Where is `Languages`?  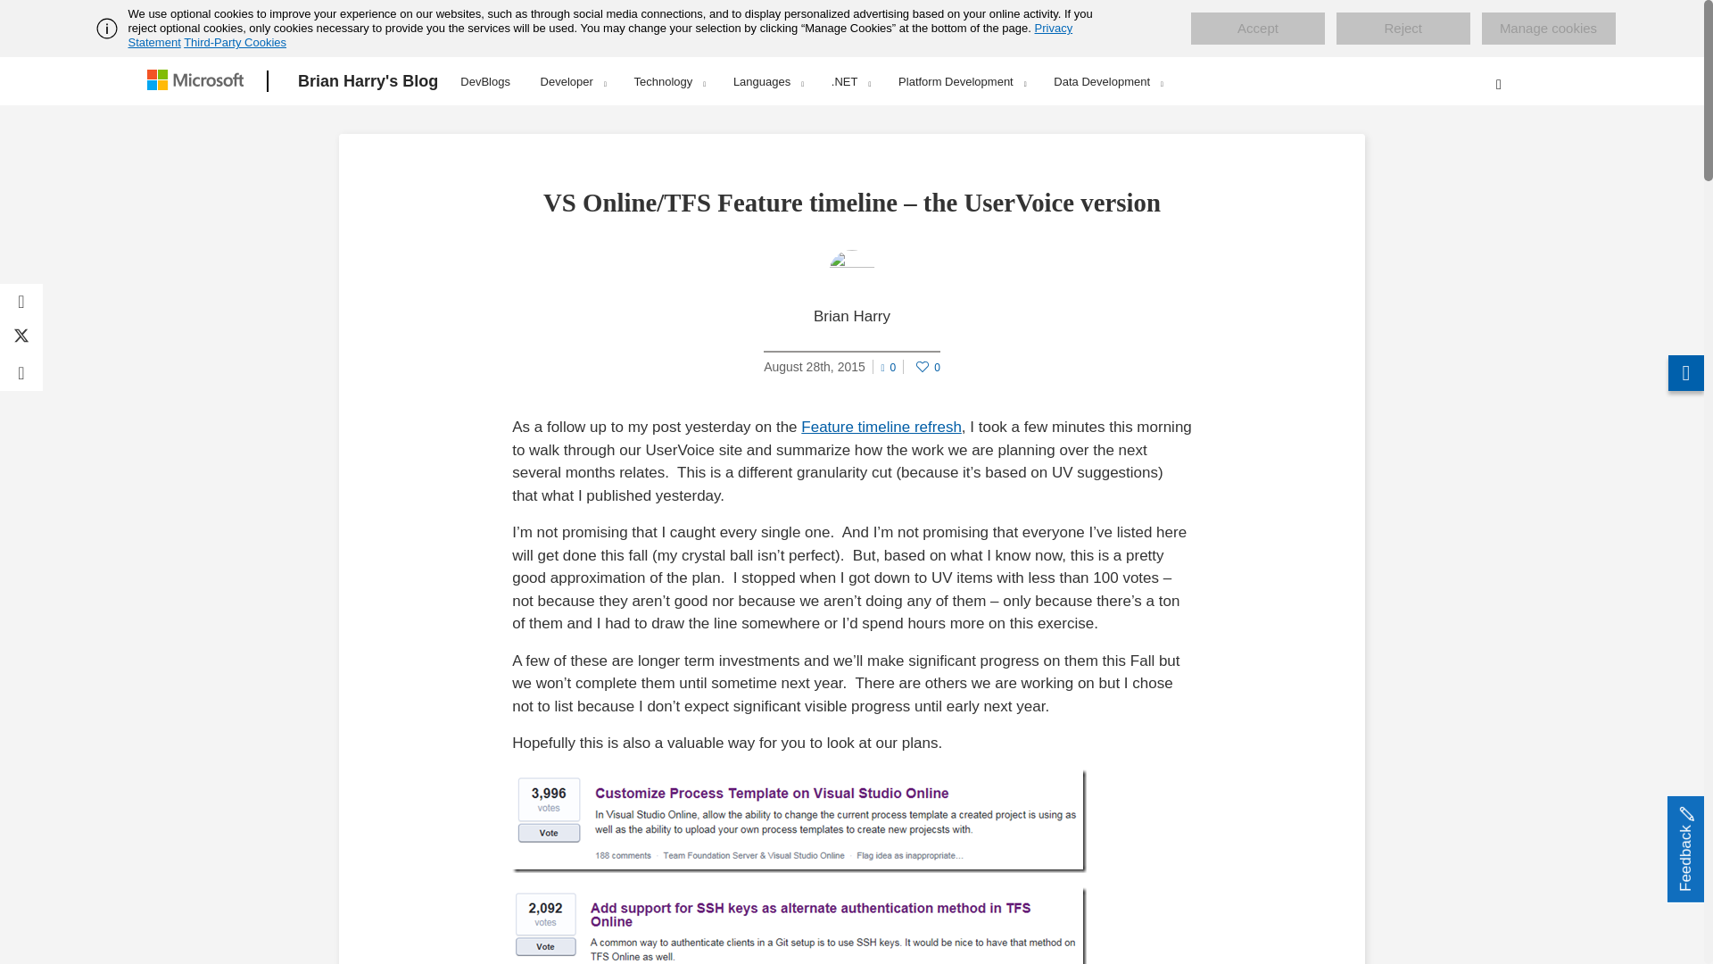
Languages is located at coordinates (767, 81).